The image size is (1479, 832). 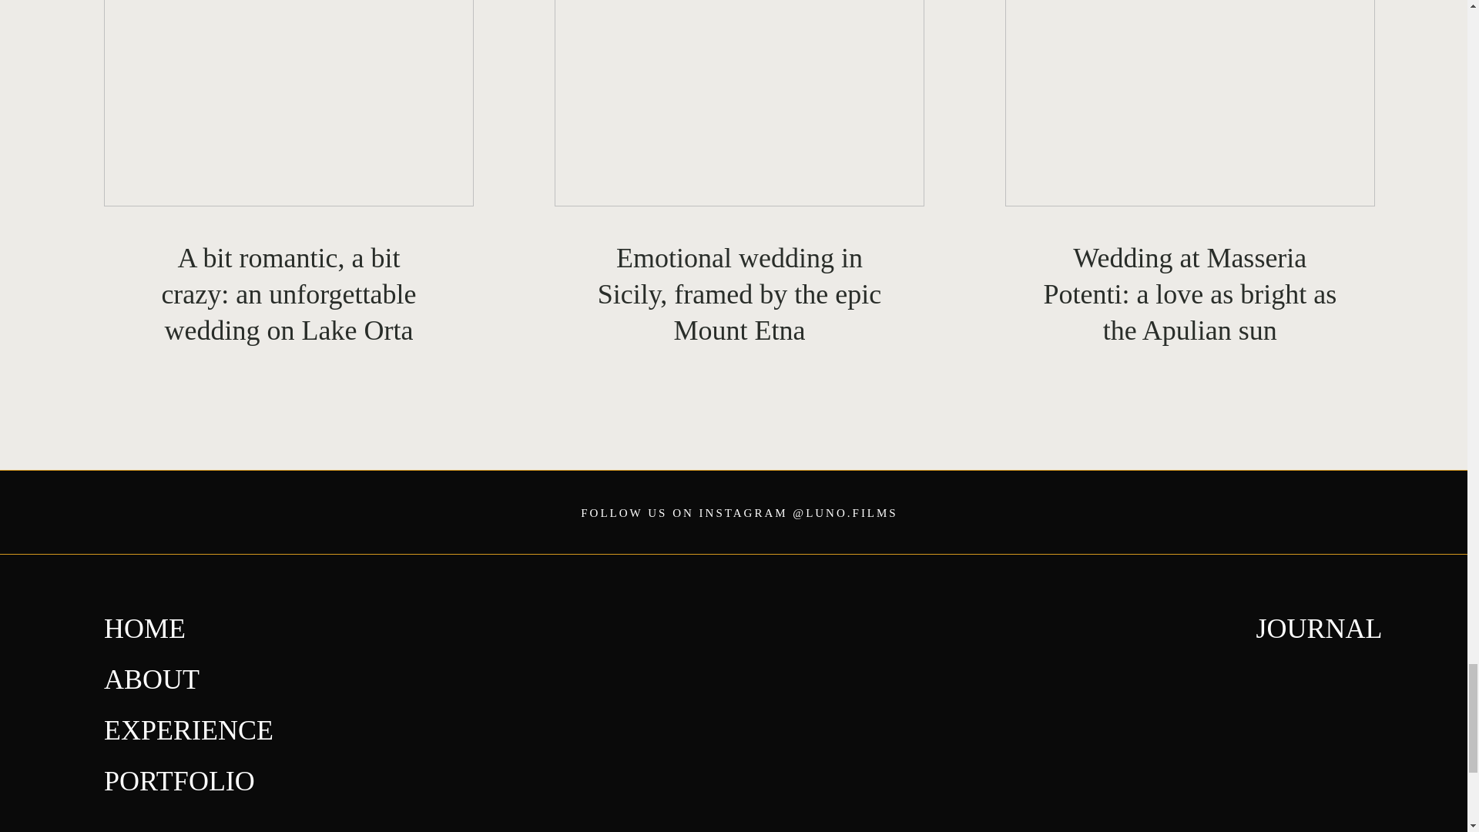 What do you see at coordinates (1319, 628) in the screenshot?
I see `JOURNAL` at bounding box center [1319, 628].